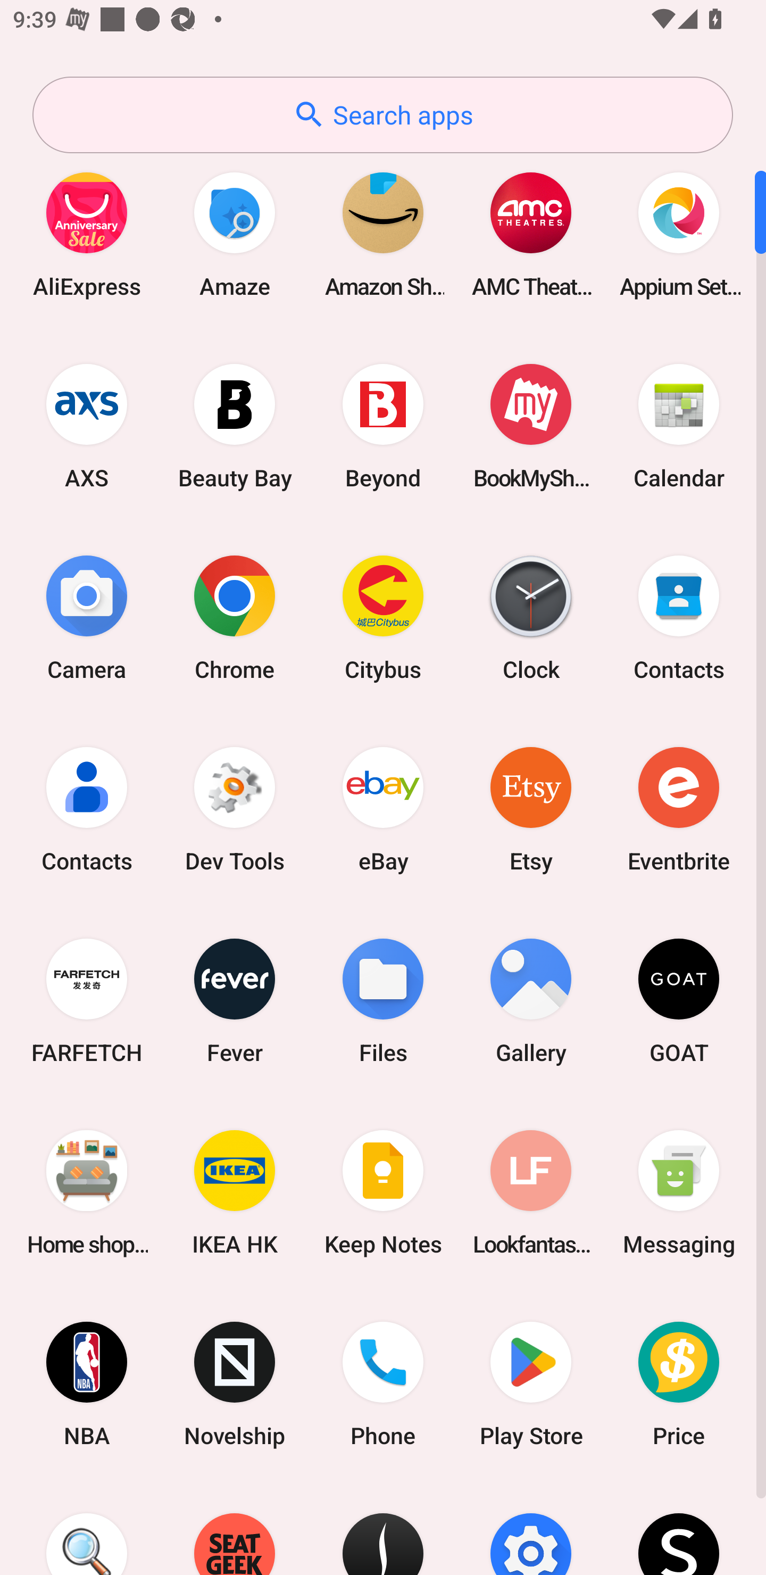  What do you see at coordinates (531, 809) in the screenshot?
I see `Etsy` at bounding box center [531, 809].